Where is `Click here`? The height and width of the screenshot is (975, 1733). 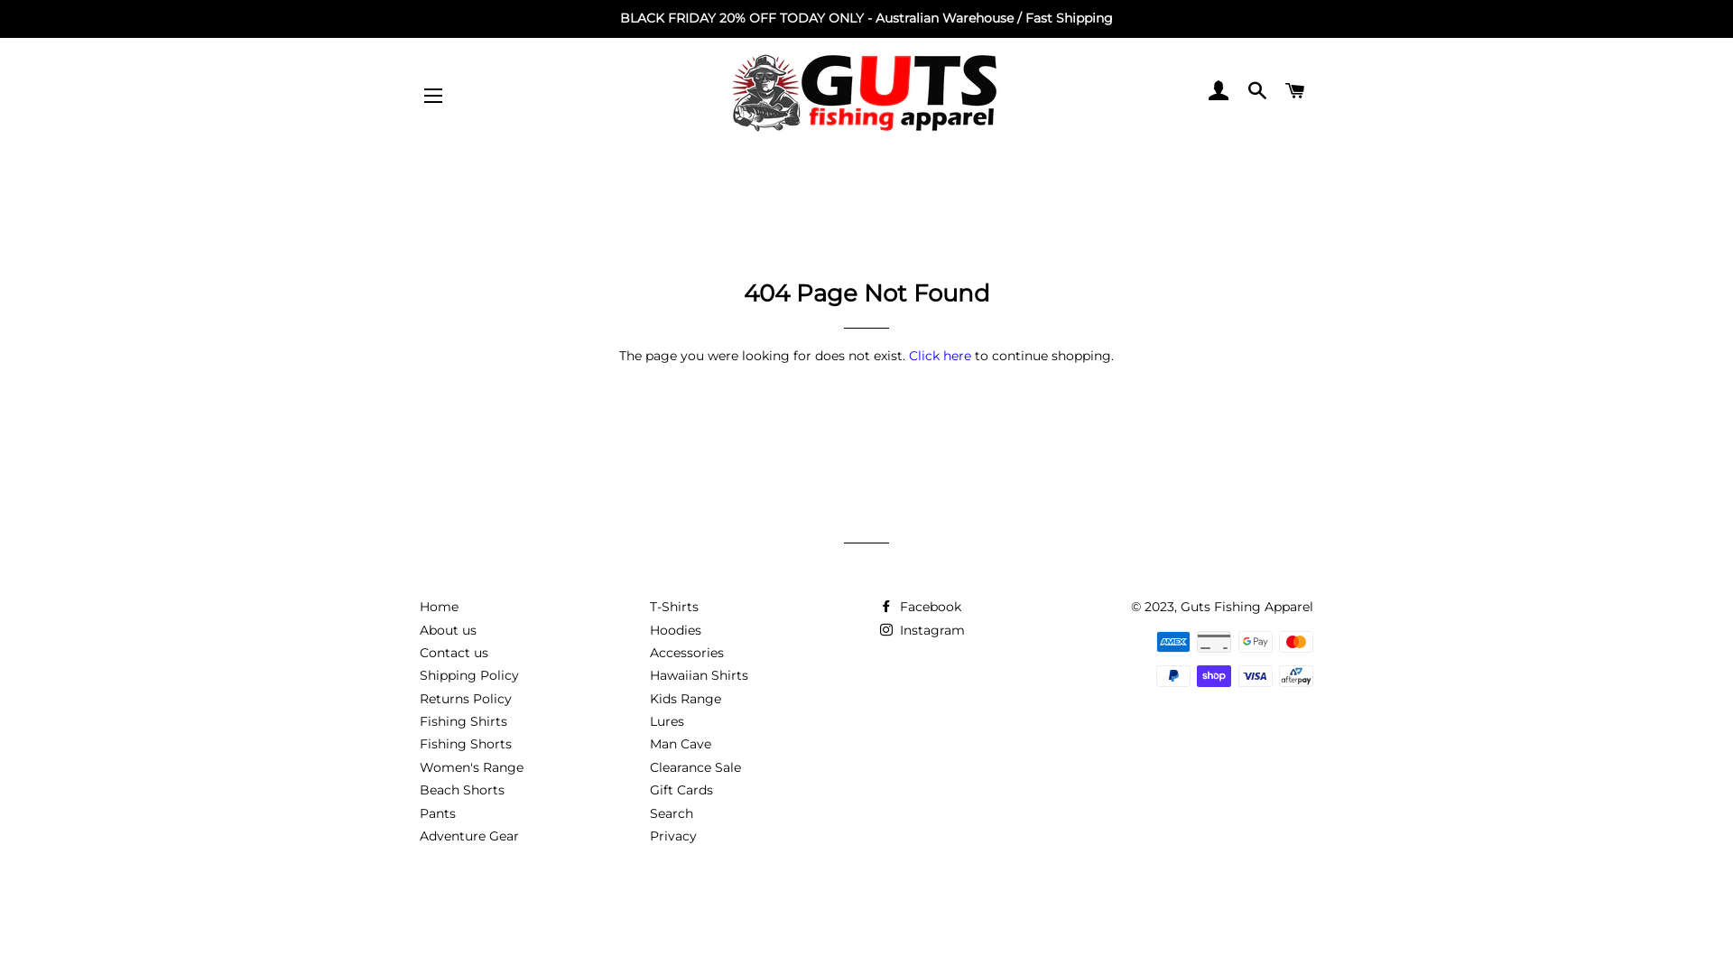
Click here is located at coordinates (941, 356).